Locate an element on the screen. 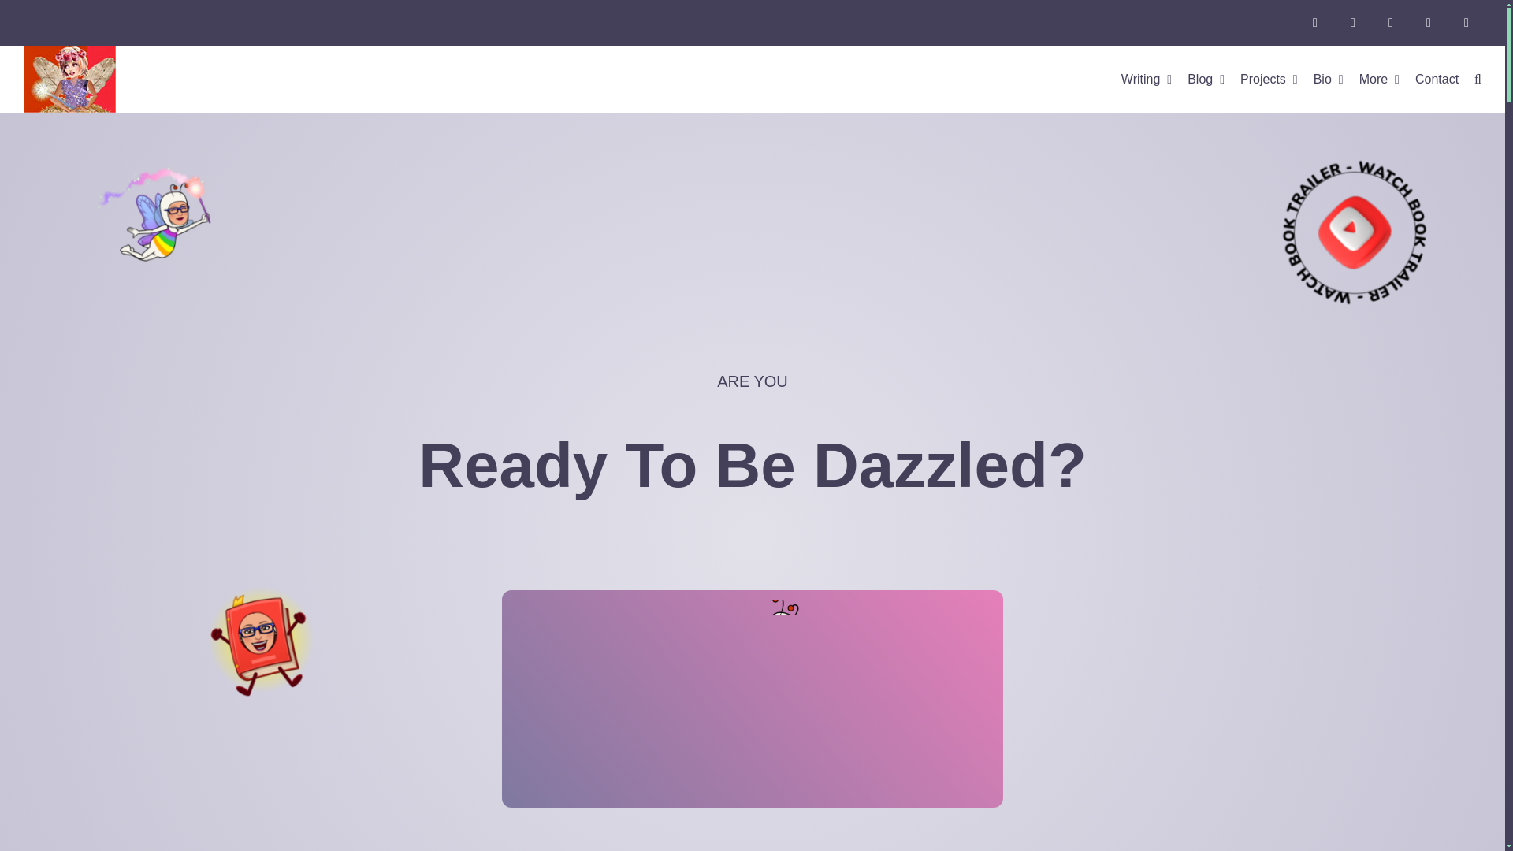 The height and width of the screenshot is (851, 1513). Facebook is located at coordinates (1314, 22).